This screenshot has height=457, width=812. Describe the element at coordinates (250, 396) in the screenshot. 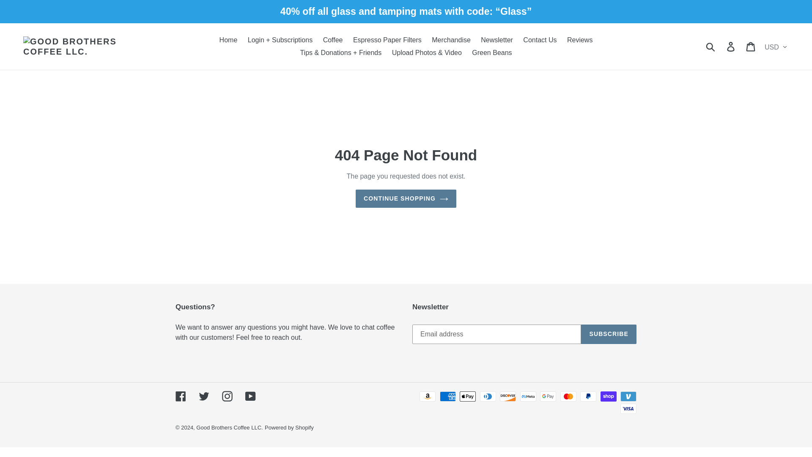

I see `YouTube` at that location.